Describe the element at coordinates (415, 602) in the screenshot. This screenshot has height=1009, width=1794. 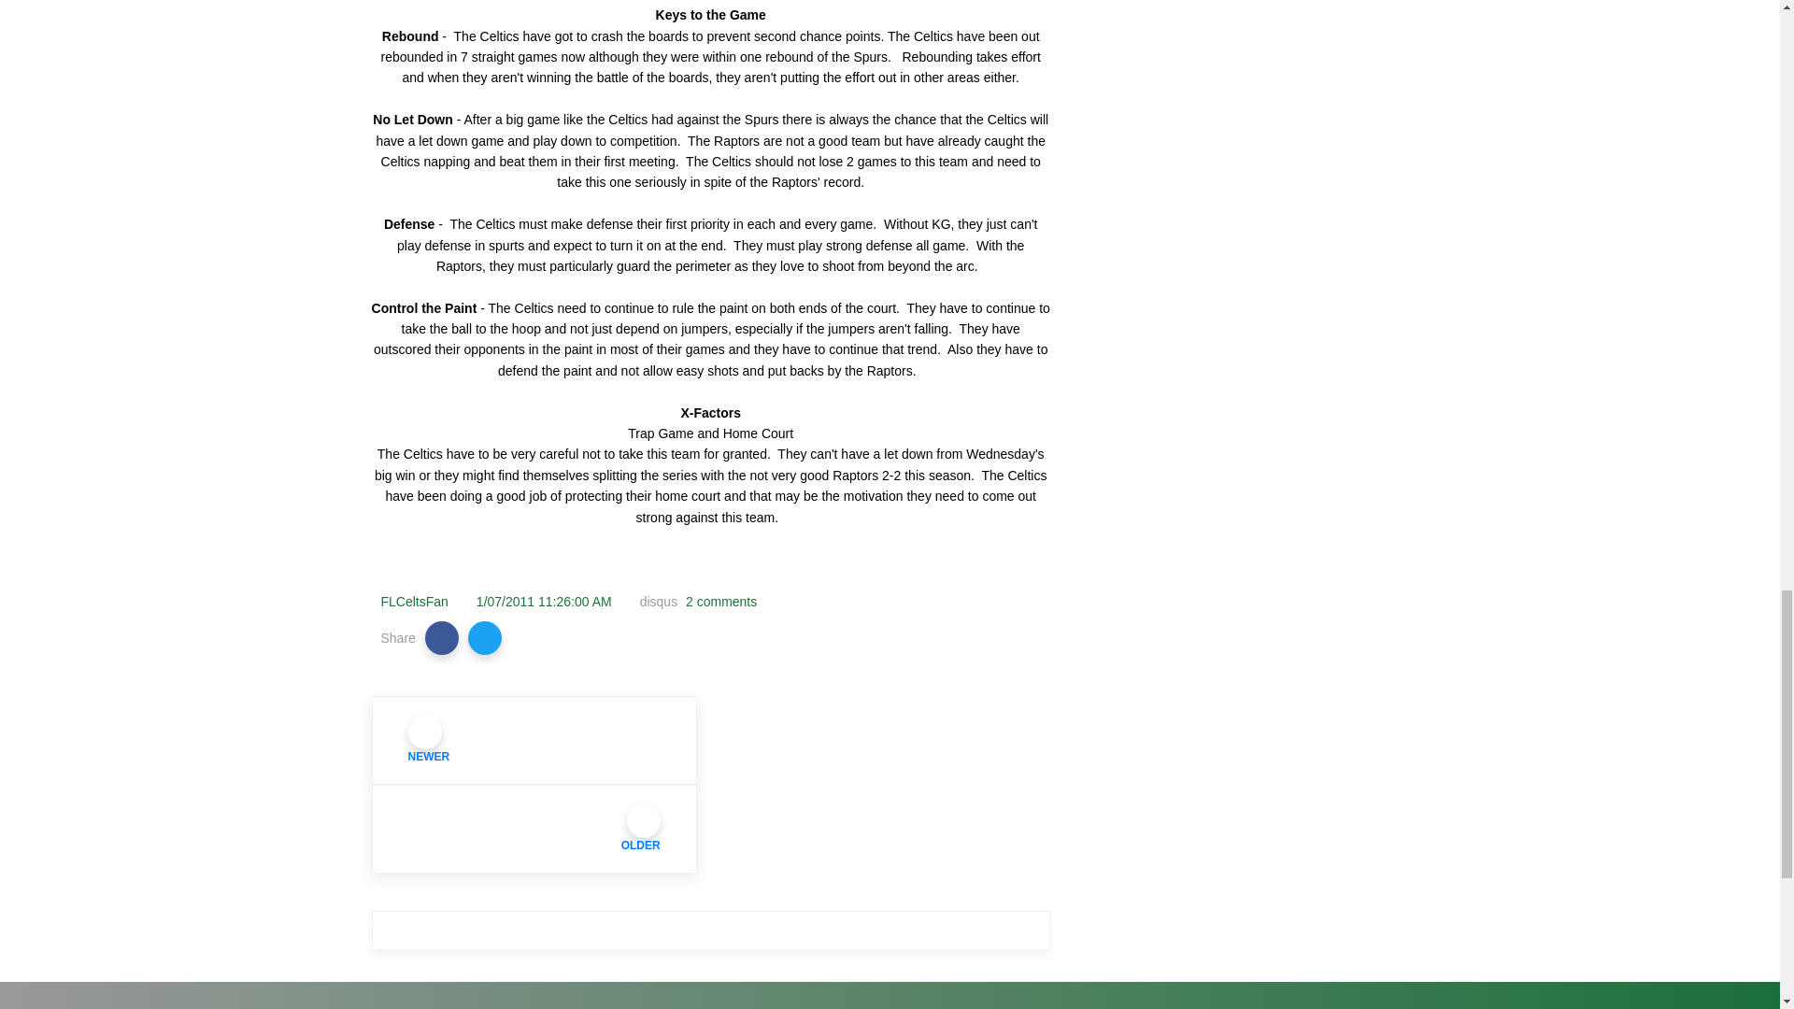
I see `author profile` at that location.